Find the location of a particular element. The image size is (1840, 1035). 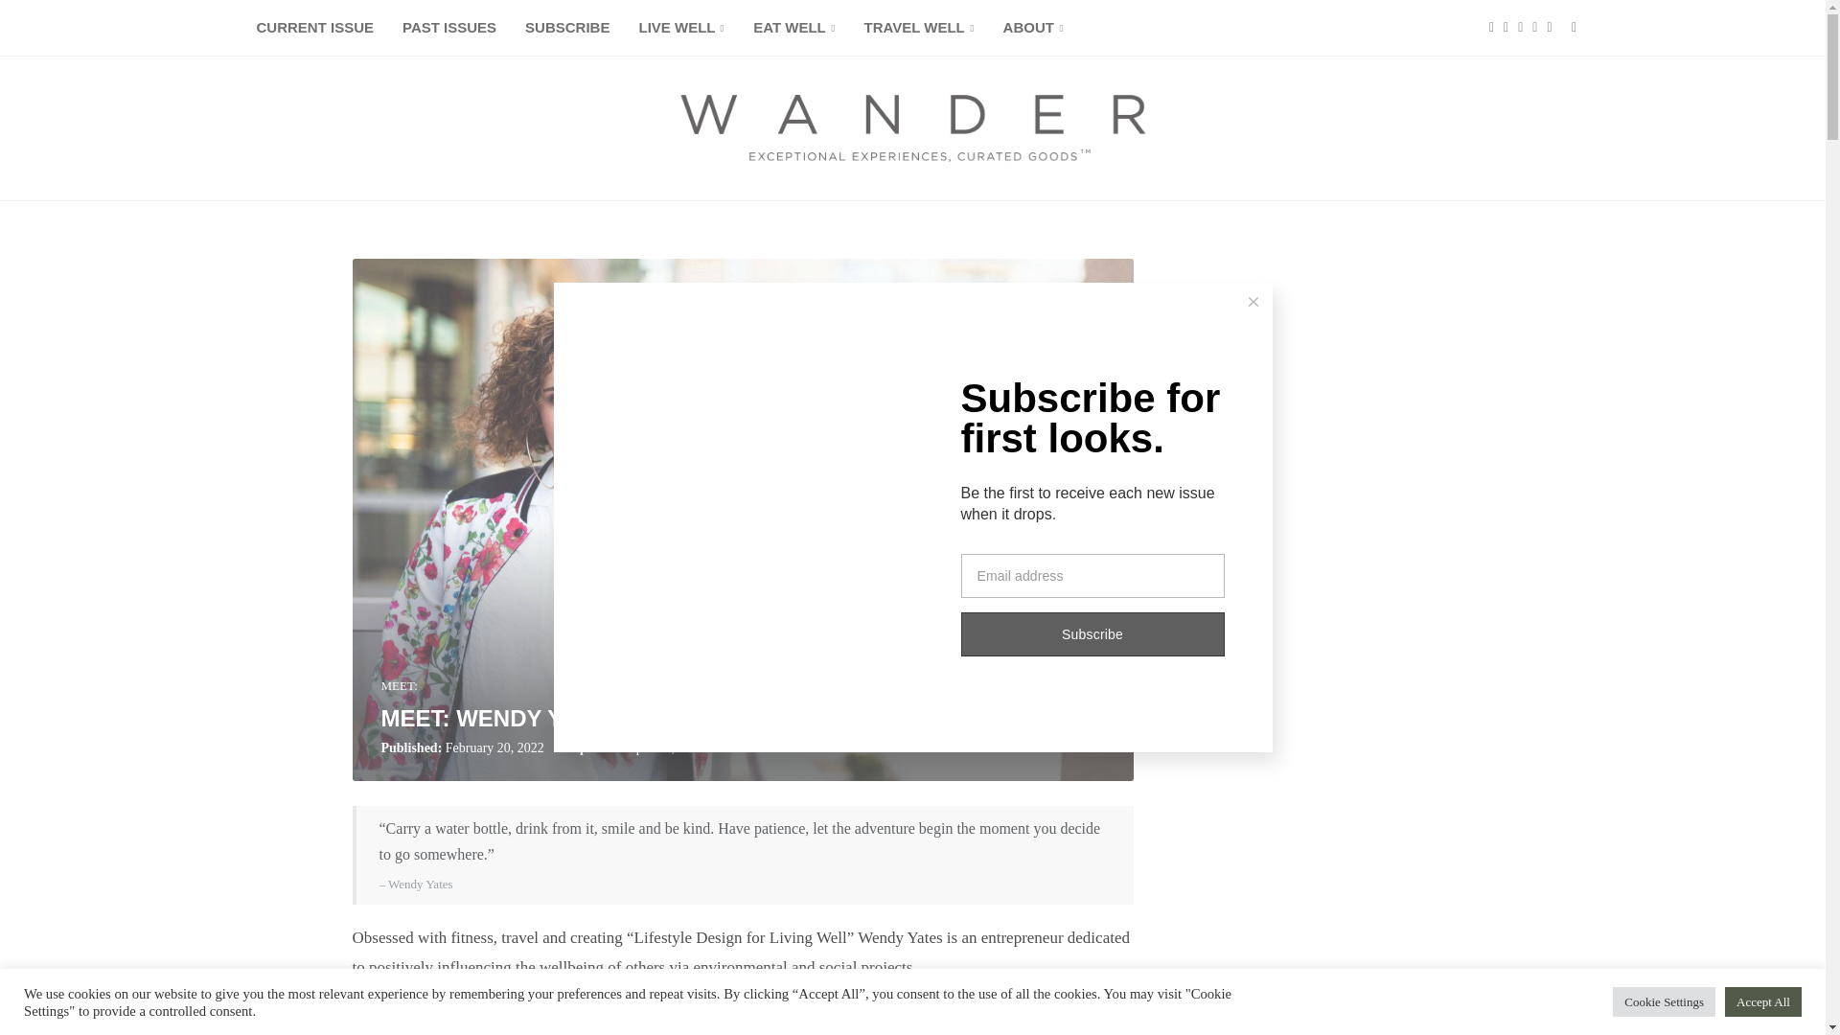

LIVE WELL is located at coordinates (680, 29).